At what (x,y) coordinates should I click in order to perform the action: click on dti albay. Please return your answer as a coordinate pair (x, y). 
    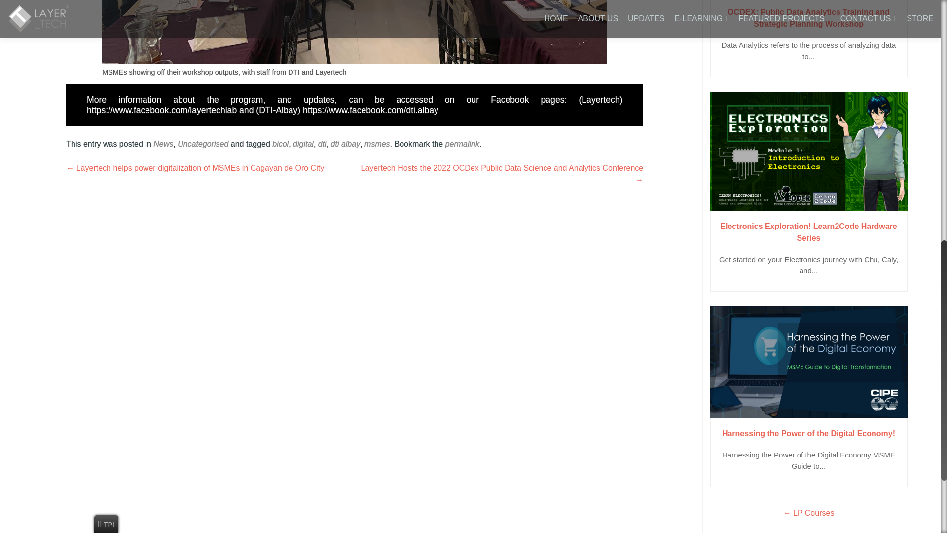
    Looking at the image, I should click on (345, 144).